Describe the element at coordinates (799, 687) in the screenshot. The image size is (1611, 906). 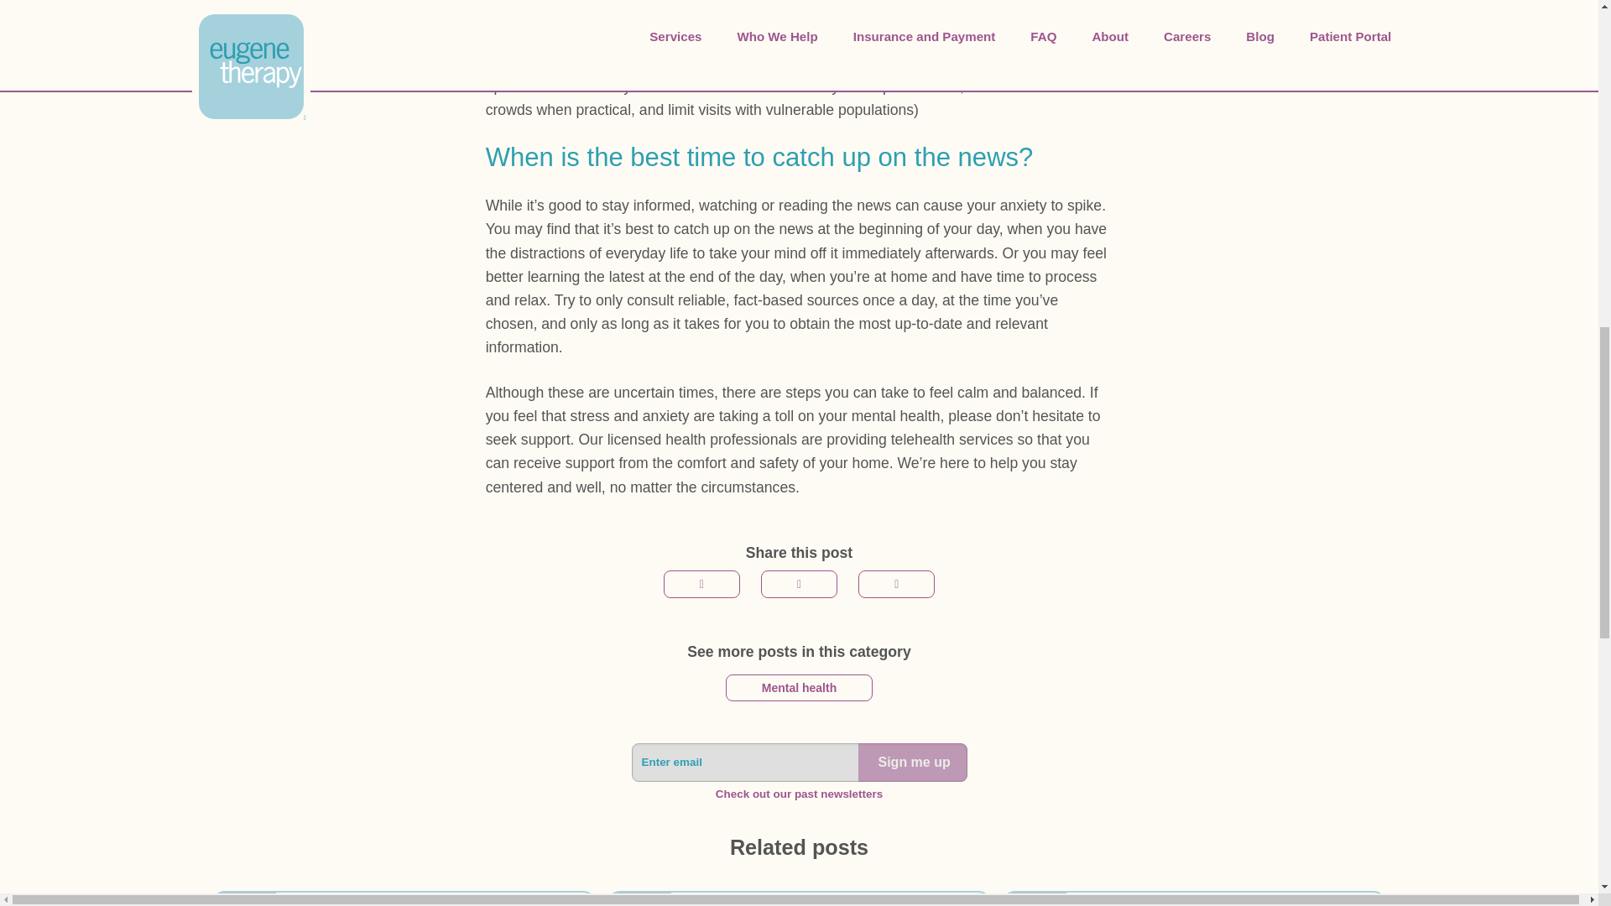
I see `Mental health` at that location.